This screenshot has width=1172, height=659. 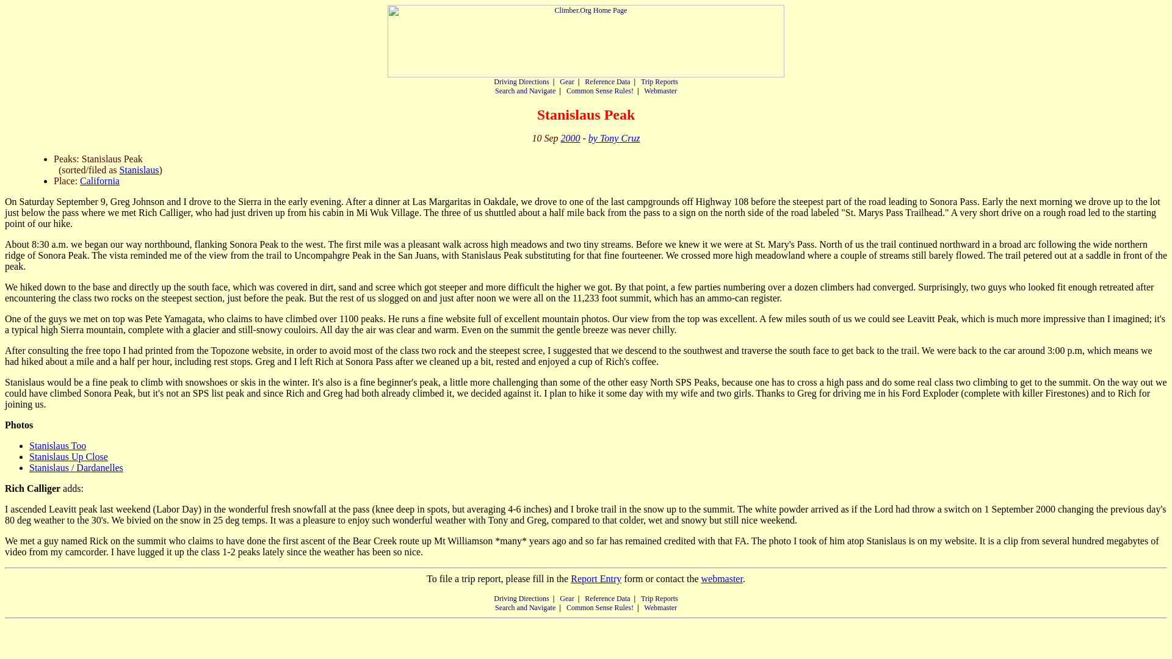 What do you see at coordinates (660, 608) in the screenshot?
I see `Webmaster` at bounding box center [660, 608].